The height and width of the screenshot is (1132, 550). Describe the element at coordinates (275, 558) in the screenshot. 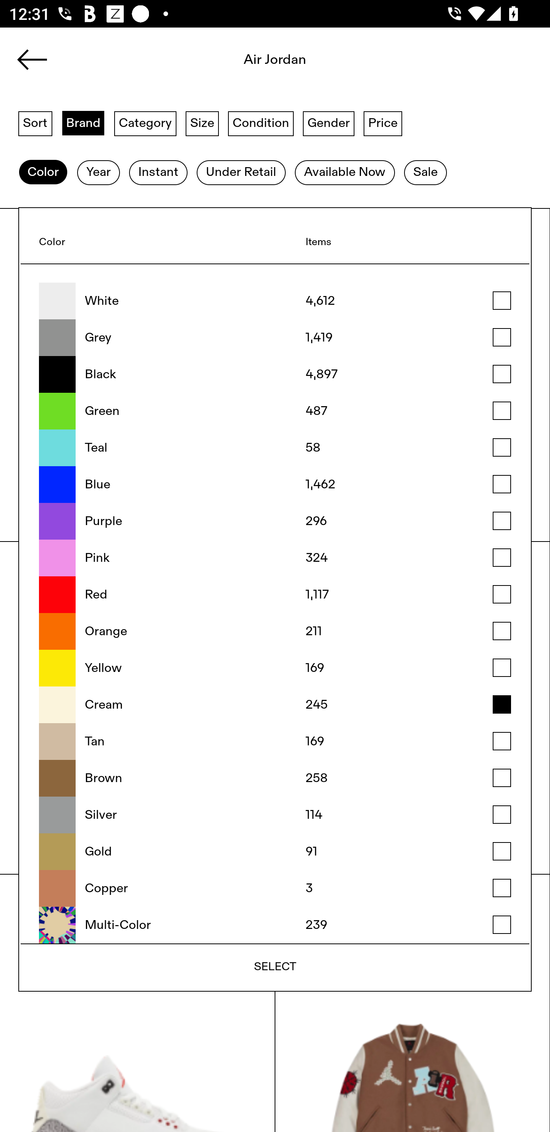

I see `Pink 324` at that location.